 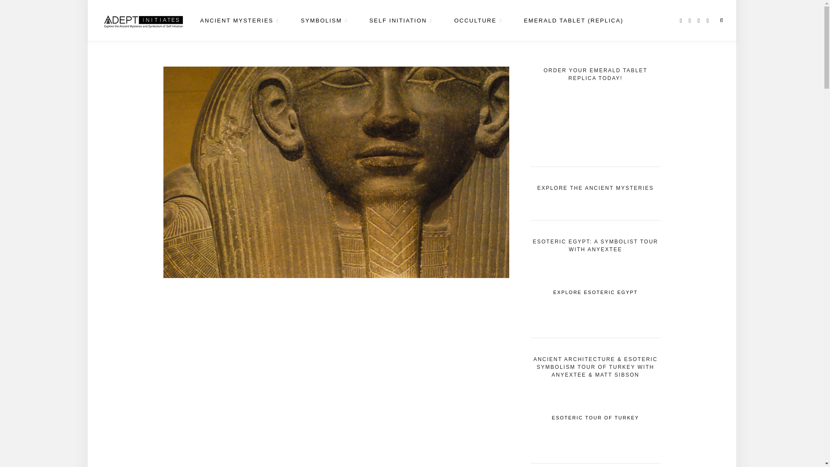 What do you see at coordinates (401, 21) in the screenshot?
I see `SELF INITIATION` at bounding box center [401, 21].